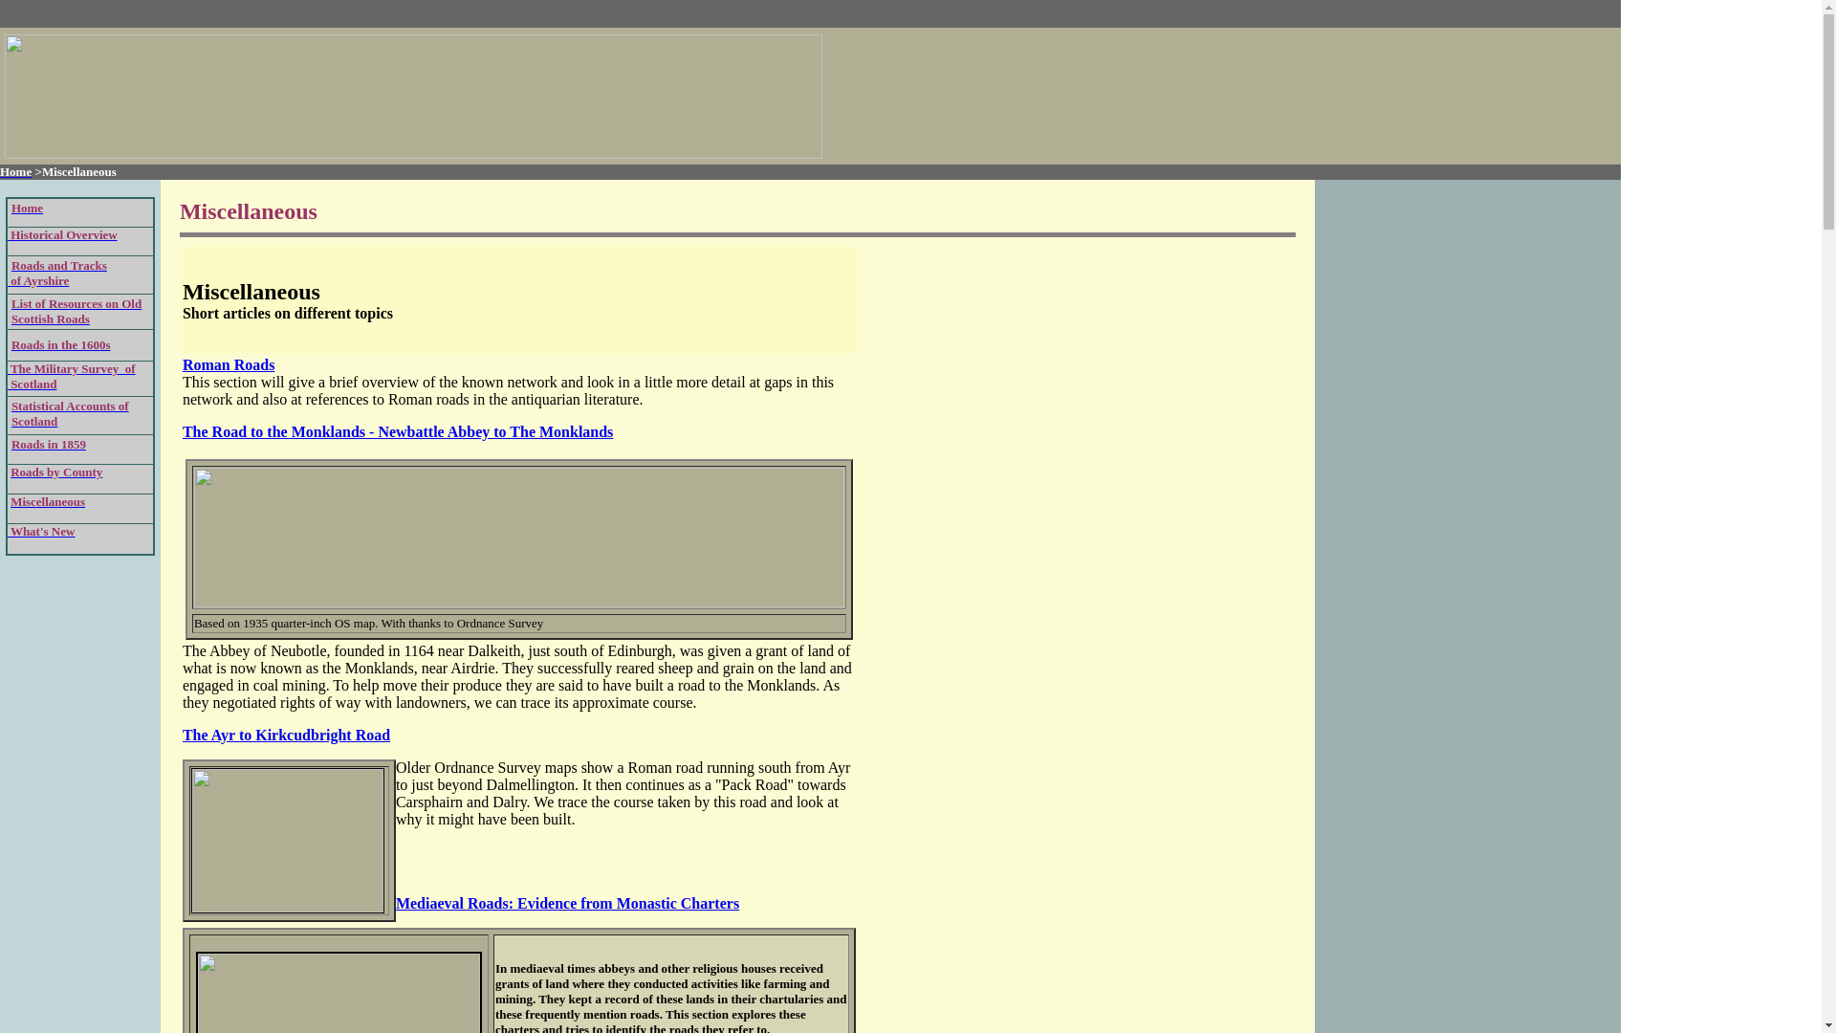 This screenshot has height=1033, width=1836. I want to click on Home, so click(398, 431).